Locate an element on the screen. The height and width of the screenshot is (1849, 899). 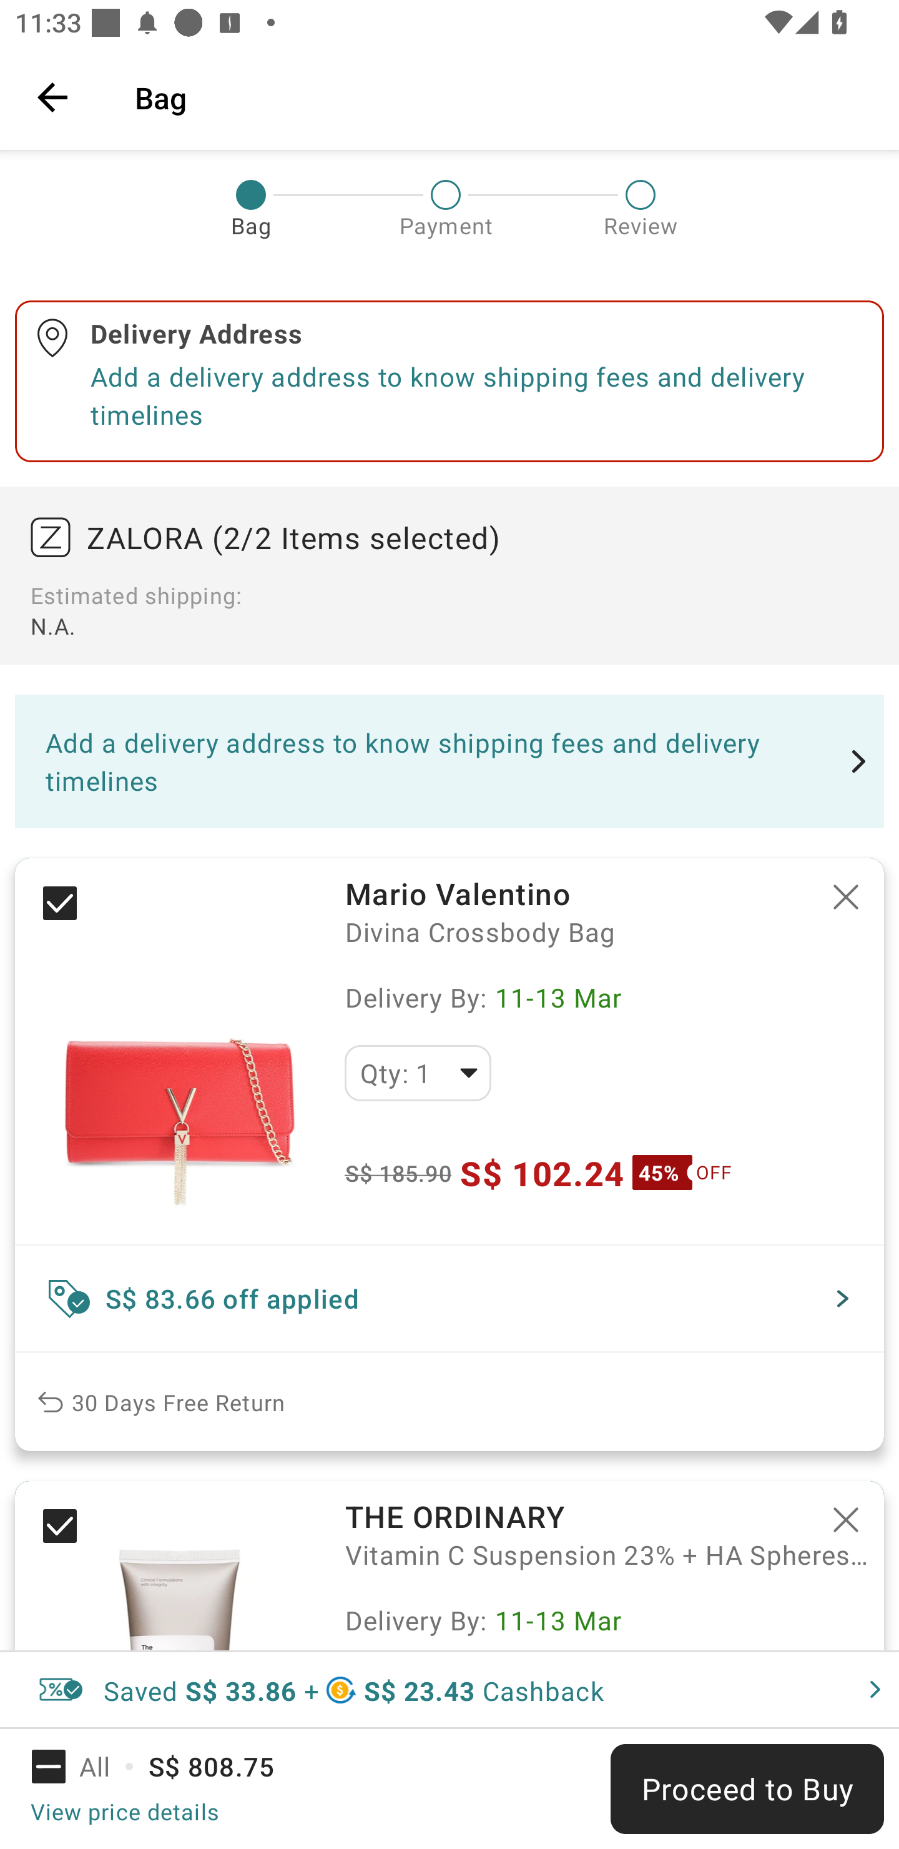
All is located at coordinates (85, 1767).